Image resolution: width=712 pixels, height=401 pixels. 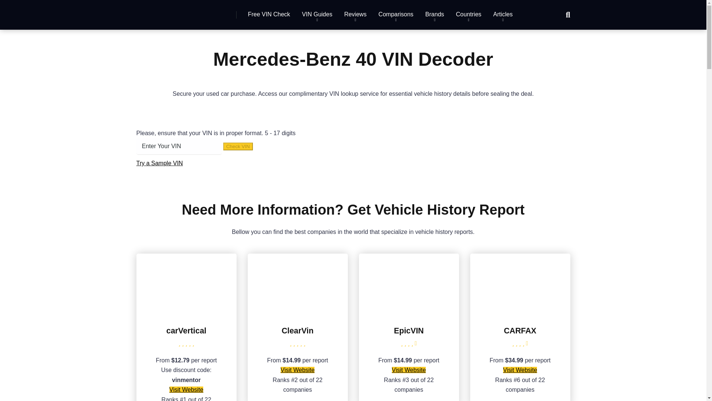 I want to click on ClearVin, so click(x=297, y=313).